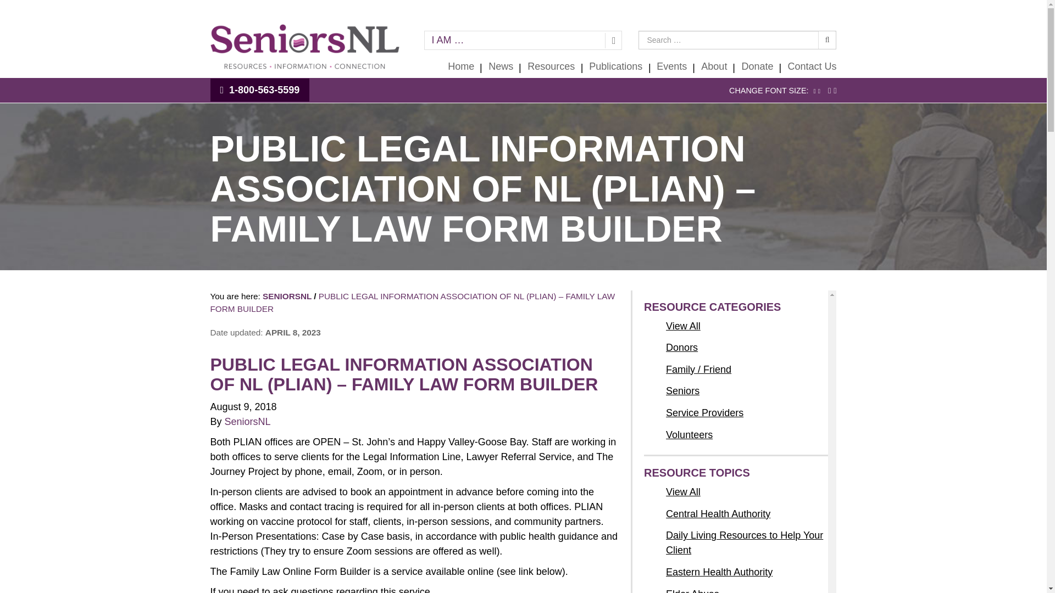  Describe the element at coordinates (681, 347) in the screenshot. I see `Filter by: Donors` at that location.